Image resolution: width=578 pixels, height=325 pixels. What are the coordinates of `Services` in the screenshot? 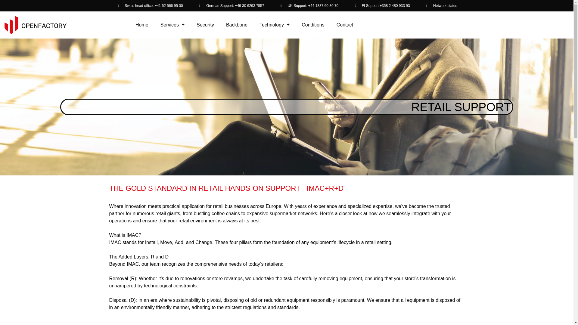 It's located at (172, 25).